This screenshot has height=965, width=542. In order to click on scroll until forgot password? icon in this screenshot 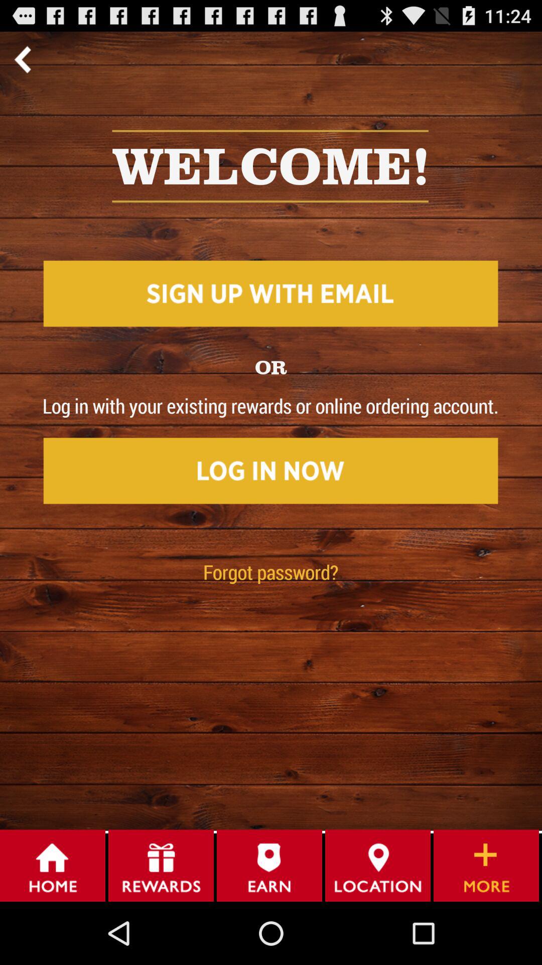, I will do `click(271, 572)`.